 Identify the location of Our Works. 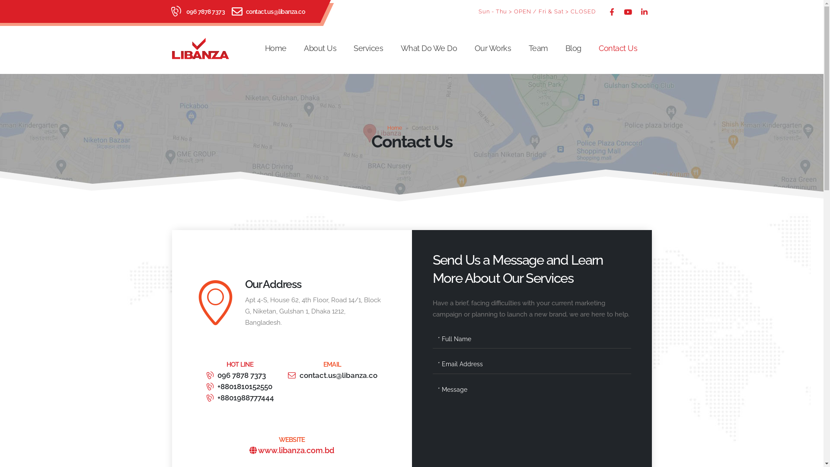
(493, 48).